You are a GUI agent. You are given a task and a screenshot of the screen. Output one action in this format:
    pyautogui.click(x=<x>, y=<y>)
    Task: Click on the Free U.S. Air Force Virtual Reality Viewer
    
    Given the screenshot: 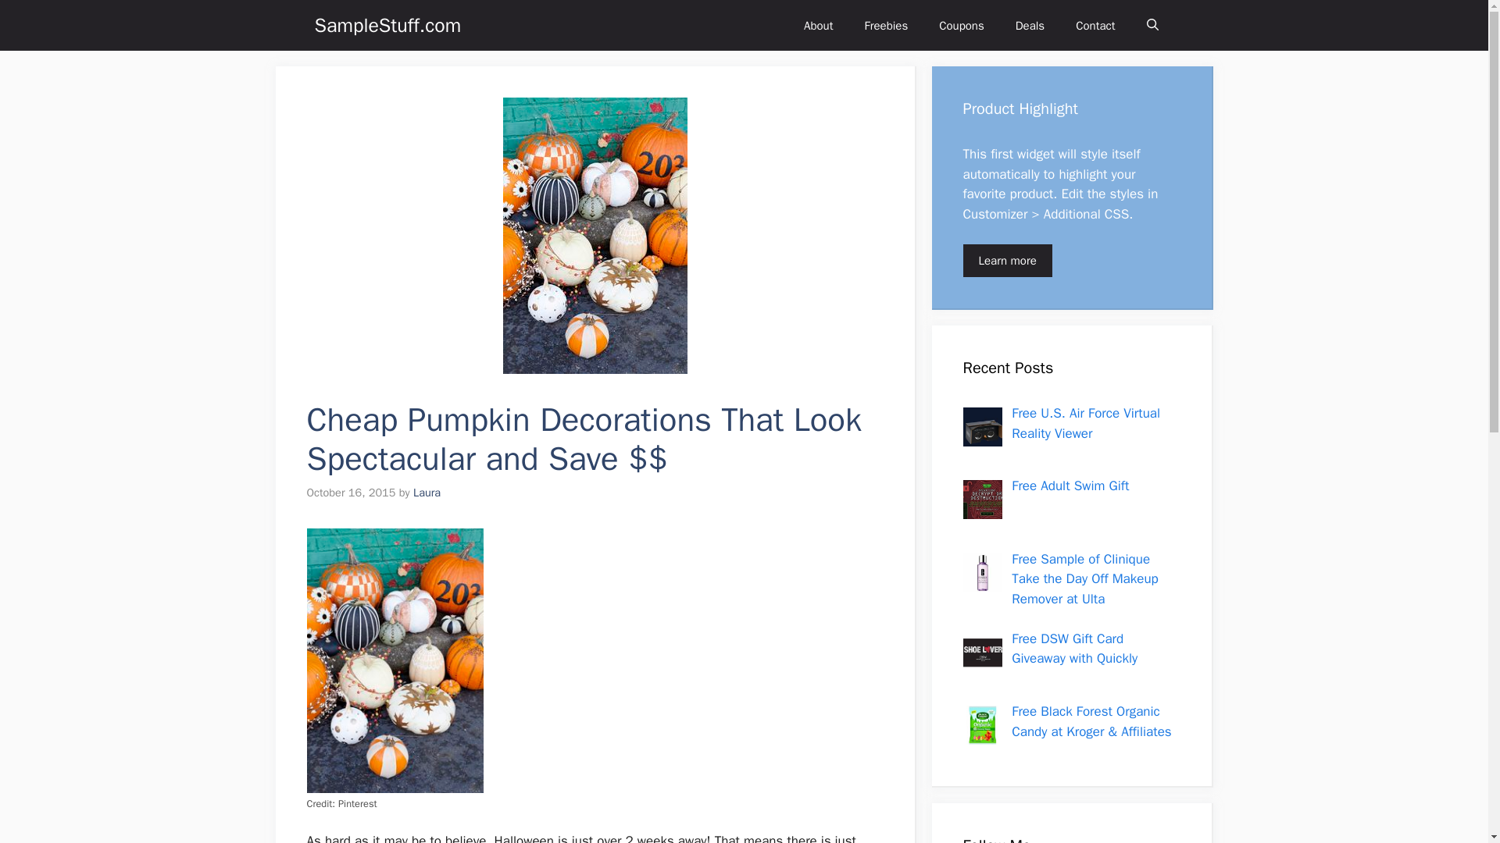 What is the action you would take?
    pyautogui.click(x=1085, y=423)
    